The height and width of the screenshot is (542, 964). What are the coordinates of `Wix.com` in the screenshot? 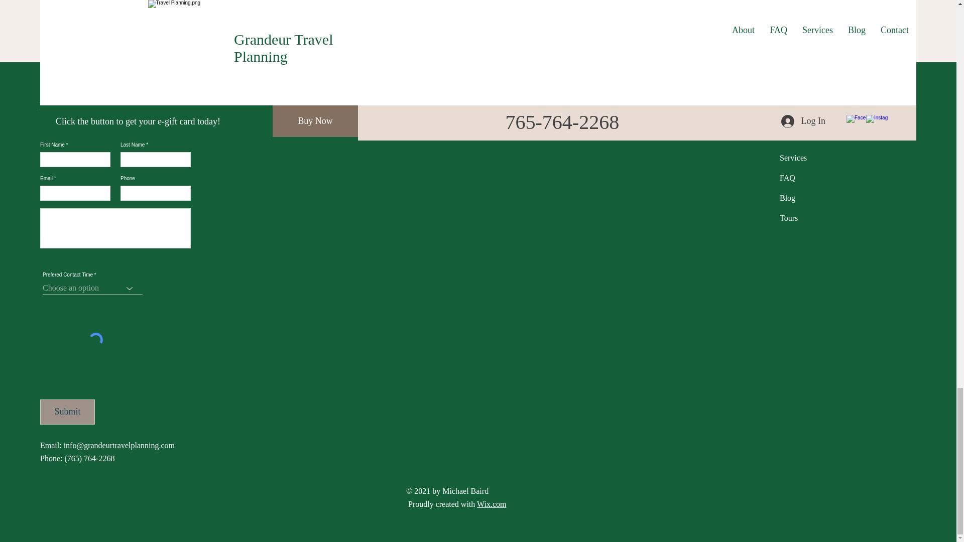 It's located at (492, 504).